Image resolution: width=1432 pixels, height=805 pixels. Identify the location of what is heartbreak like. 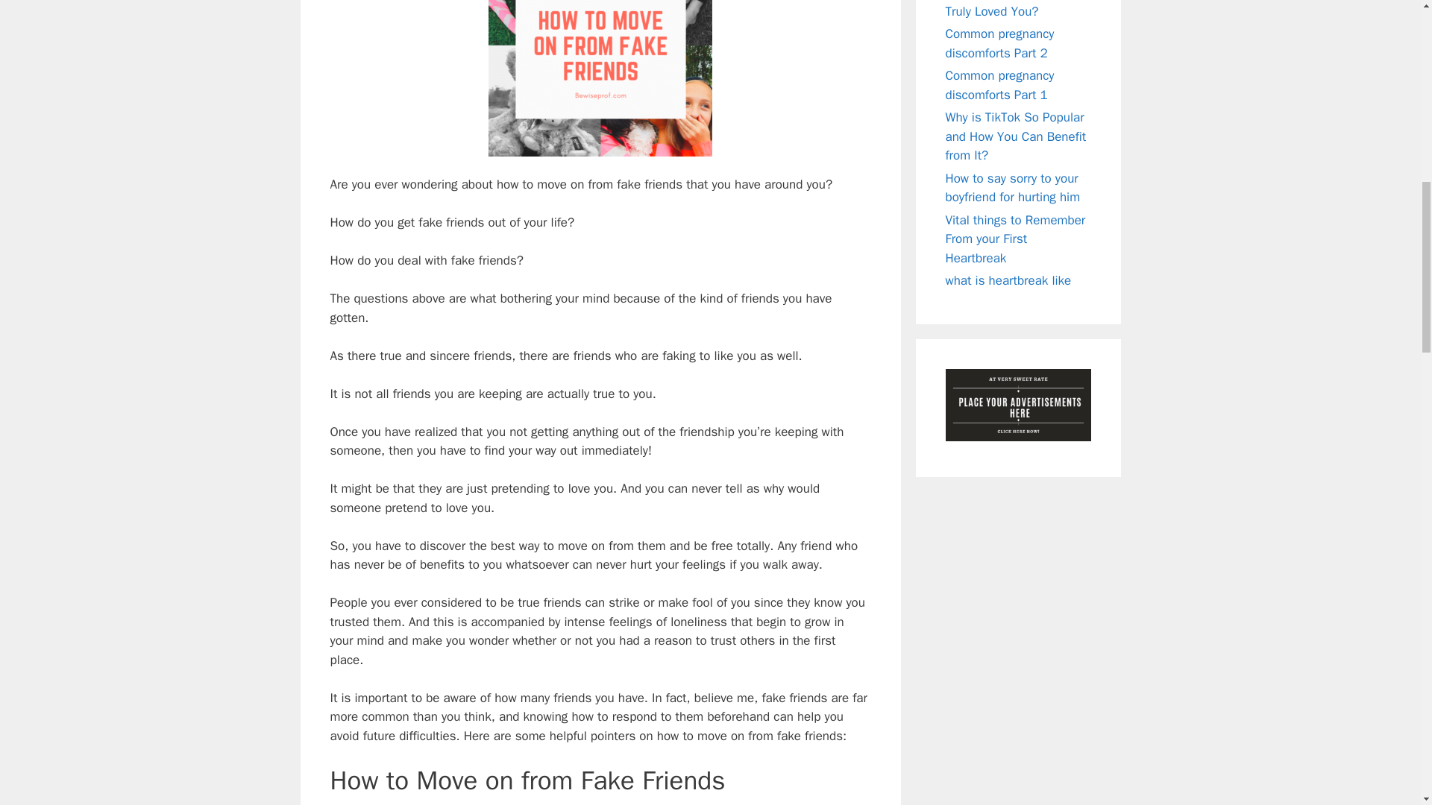
(1008, 280).